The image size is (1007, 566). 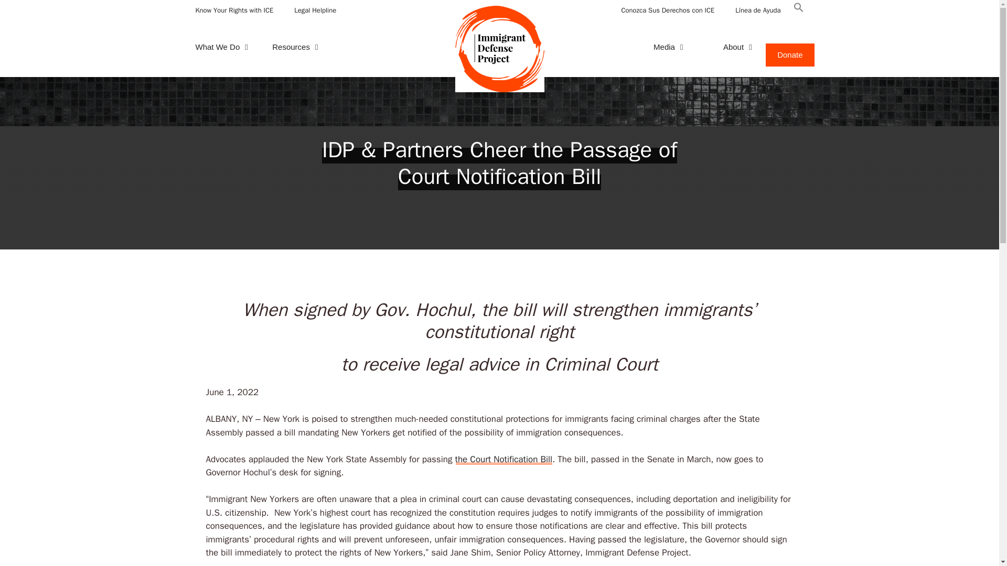 What do you see at coordinates (789, 55) in the screenshot?
I see `Donate` at bounding box center [789, 55].